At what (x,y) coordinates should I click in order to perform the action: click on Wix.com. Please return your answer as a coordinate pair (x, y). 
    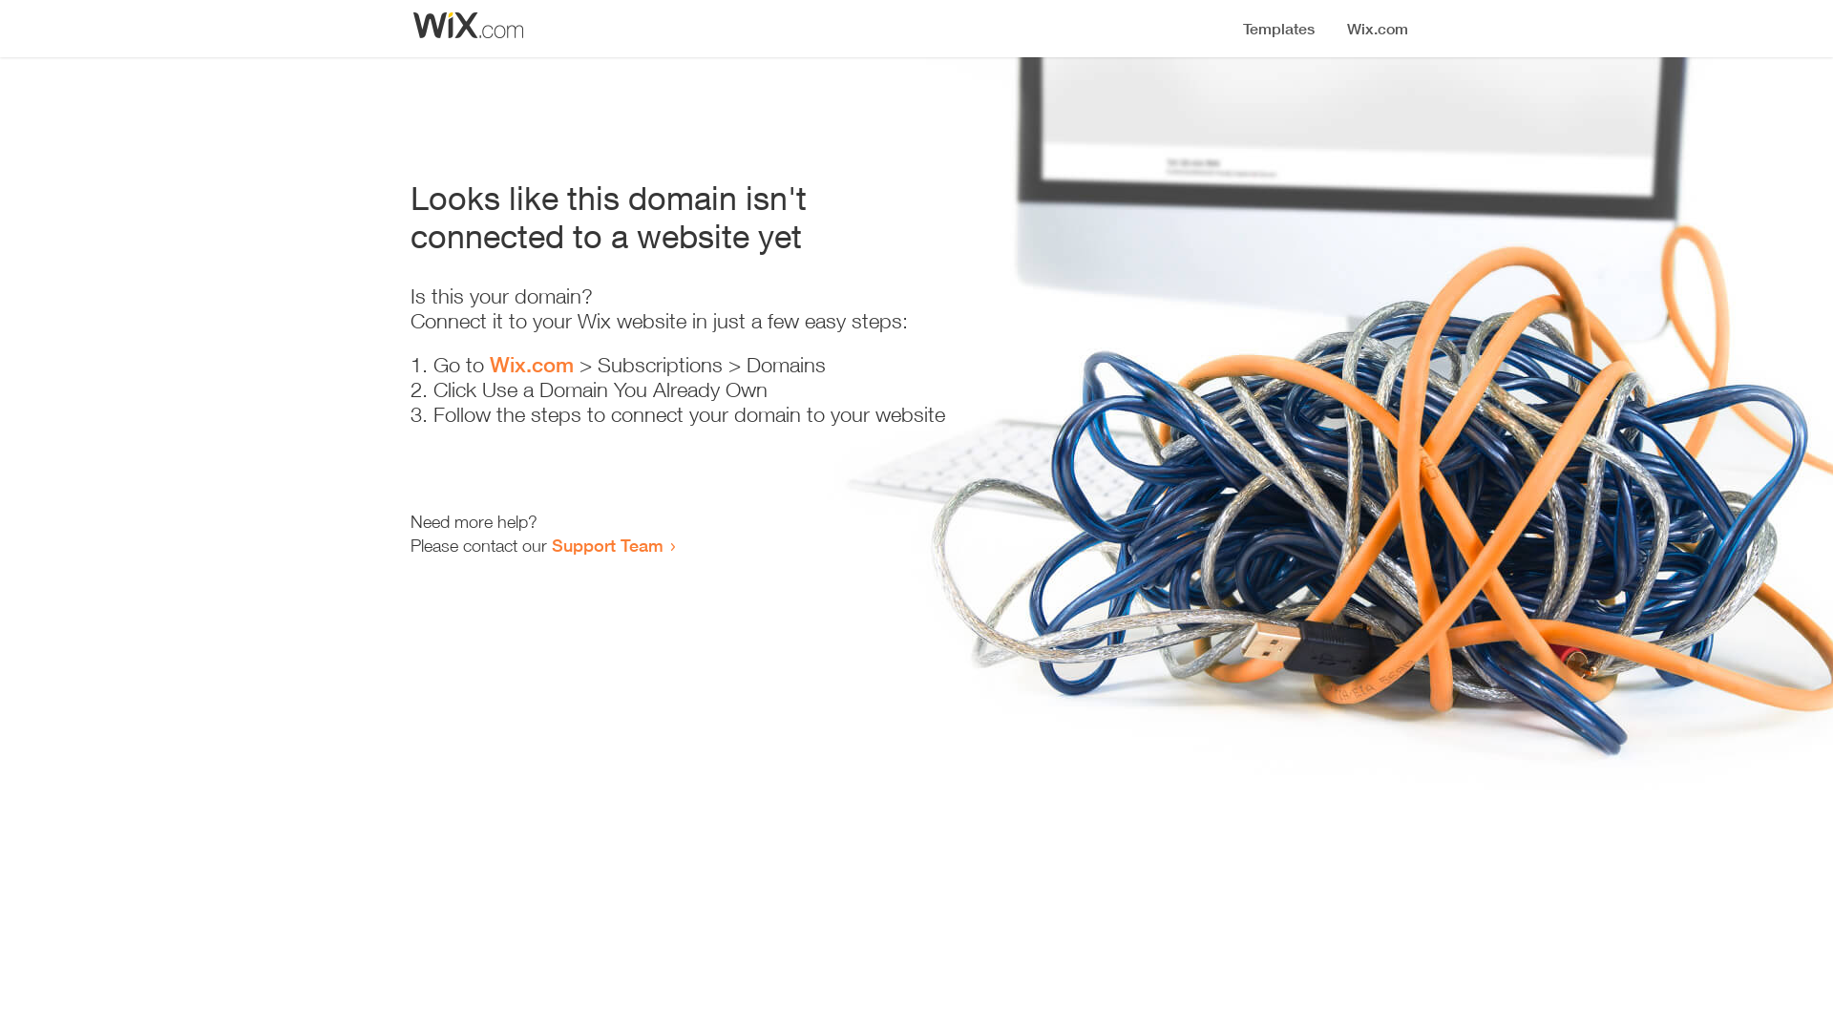
    Looking at the image, I should click on (532, 365).